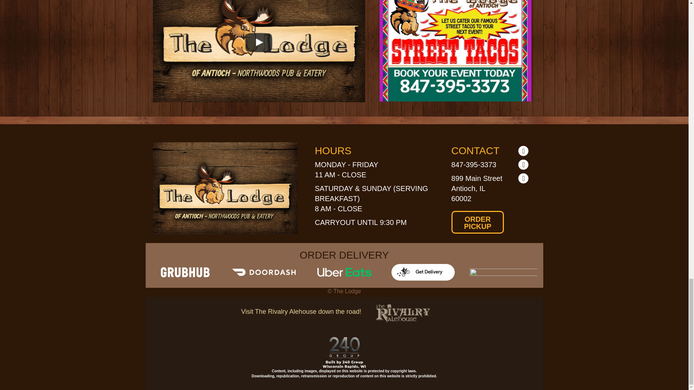  Describe the element at coordinates (456, 51) in the screenshot. I see `Street-Taco-Catering` at that location.